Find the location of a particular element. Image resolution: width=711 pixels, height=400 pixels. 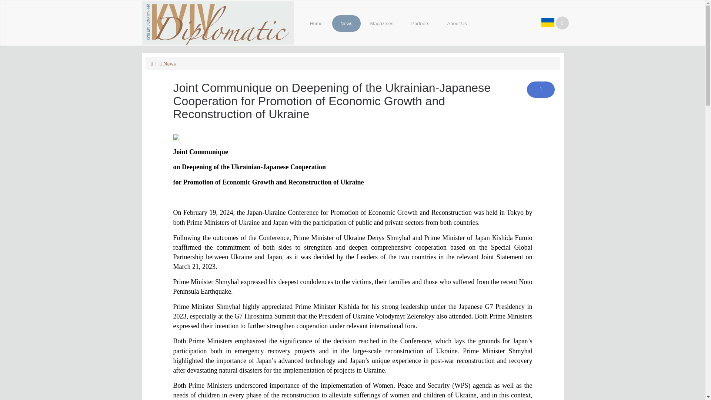

Magazines is located at coordinates (381, 24).